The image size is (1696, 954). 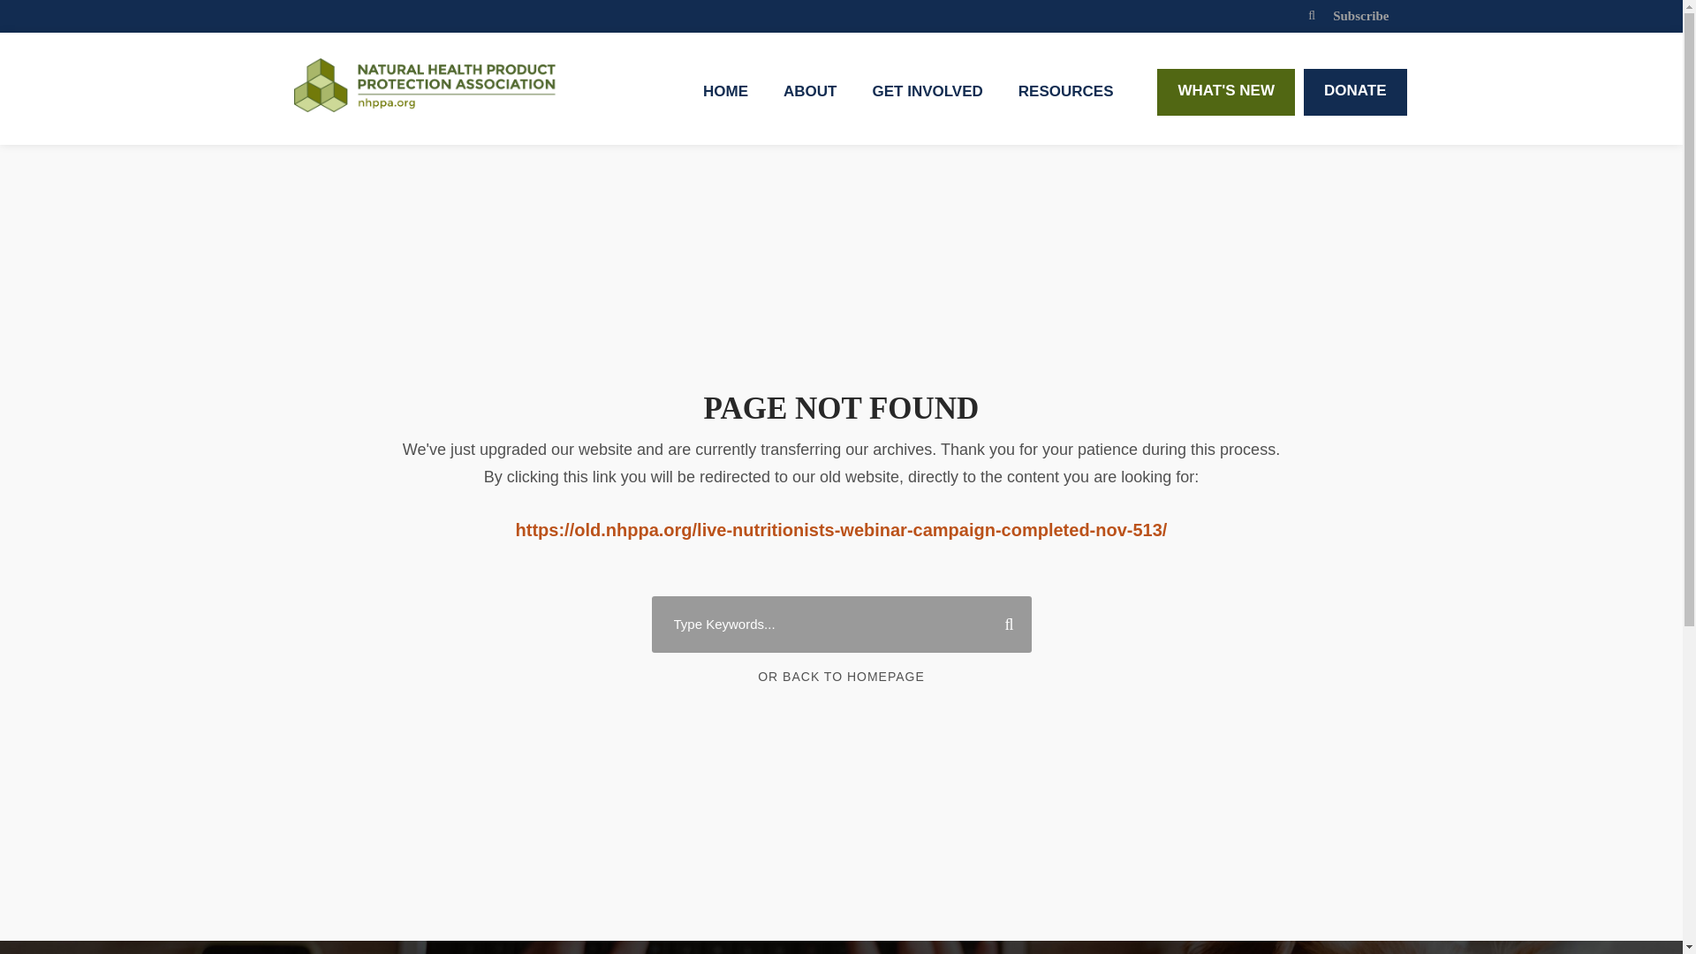 What do you see at coordinates (926, 100) in the screenshot?
I see `GET INVOLVED` at bounding box center [926, 100].